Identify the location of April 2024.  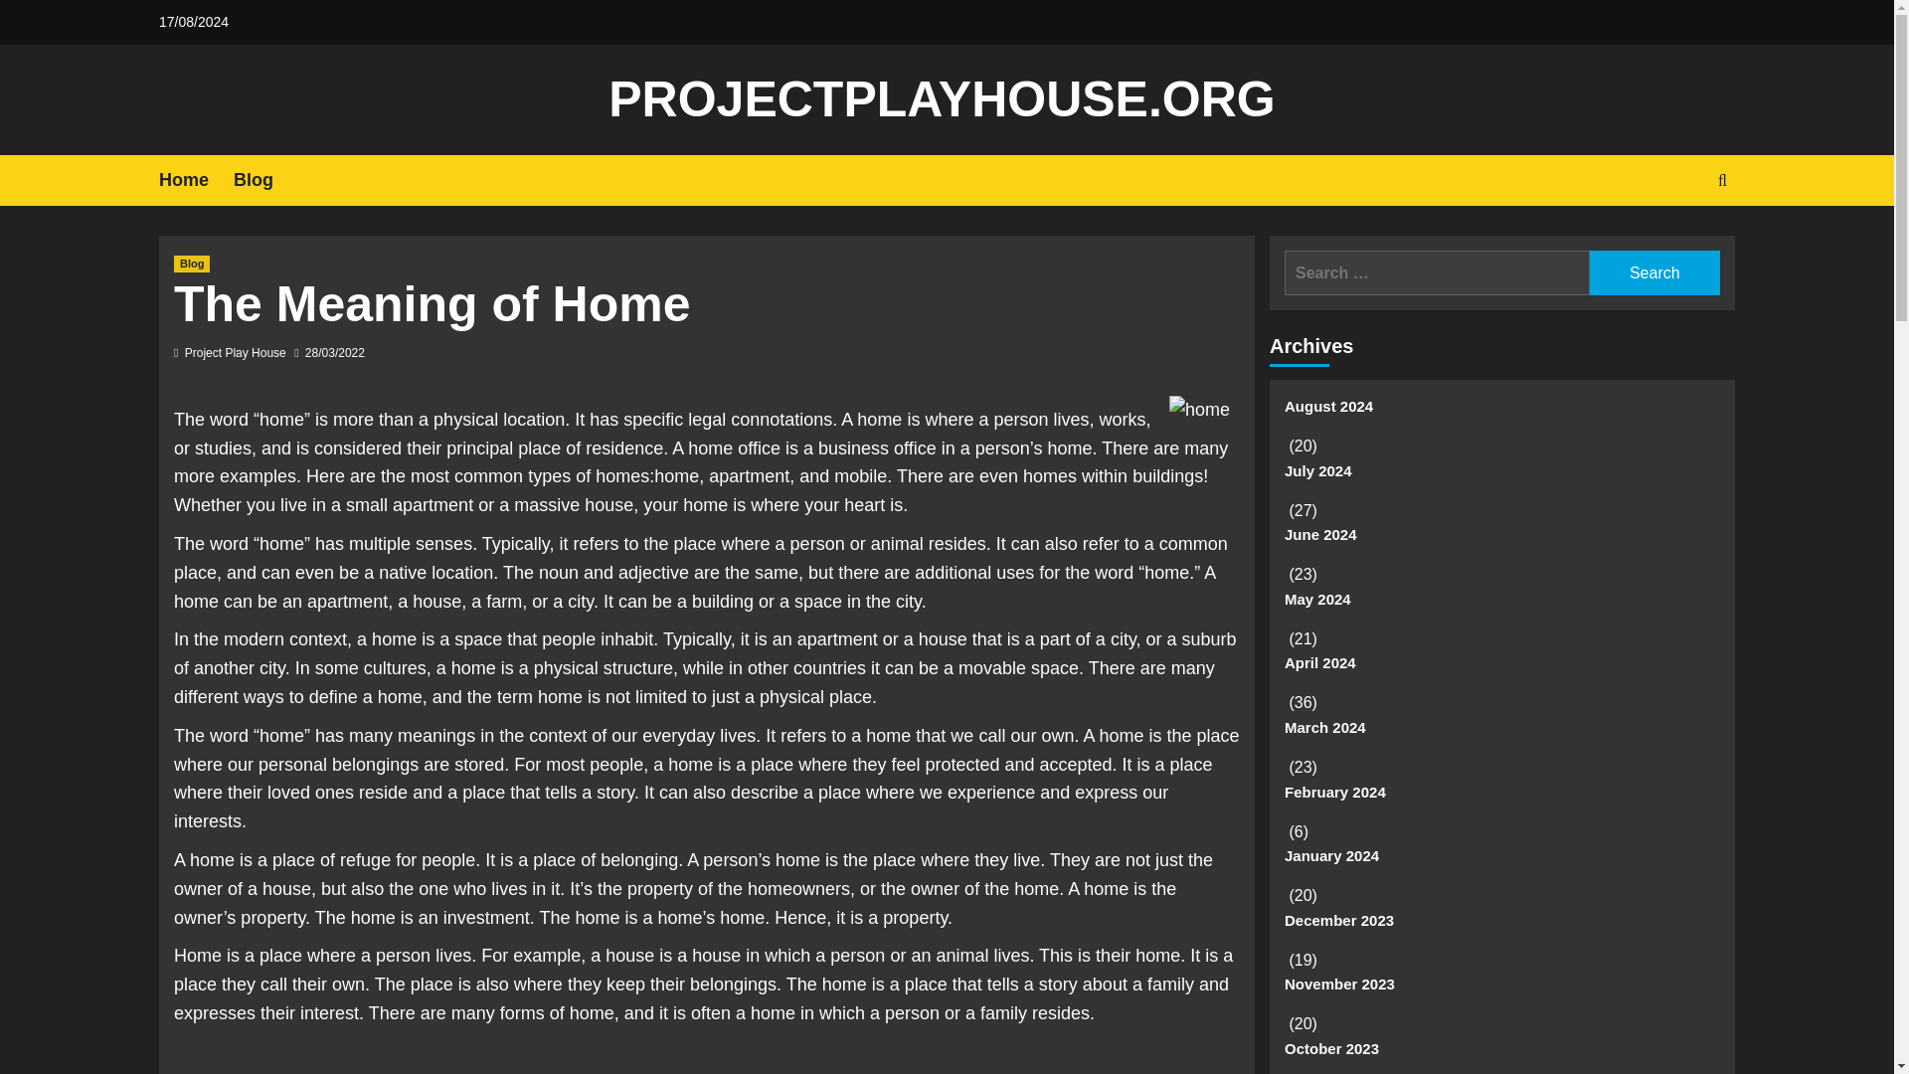
(1501, 670).